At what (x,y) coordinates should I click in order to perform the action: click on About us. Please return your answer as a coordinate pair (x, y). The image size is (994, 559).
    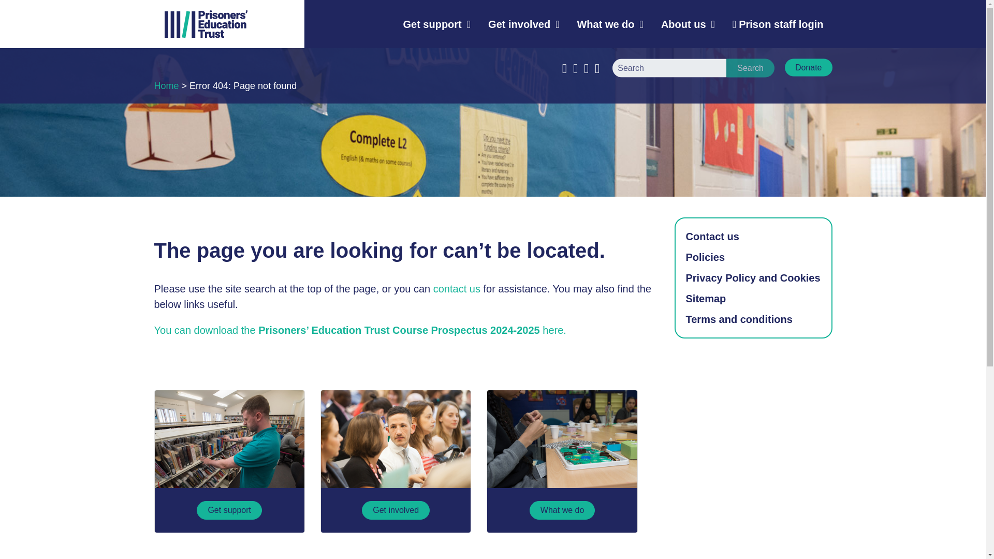
    Looking at the image, I should click on (688, 24).